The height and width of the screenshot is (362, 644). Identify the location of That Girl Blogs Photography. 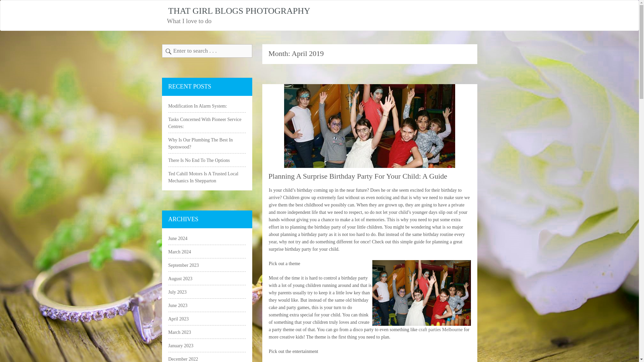
(238, 15).